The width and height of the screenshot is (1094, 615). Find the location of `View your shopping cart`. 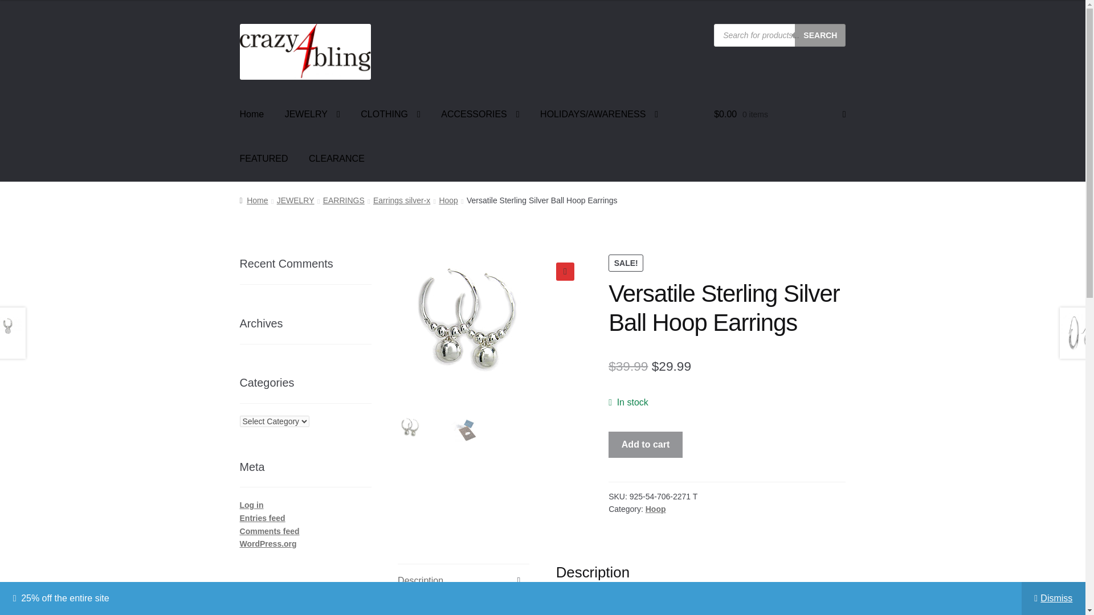

View your shopping cart is located at coordinates (779, 114).